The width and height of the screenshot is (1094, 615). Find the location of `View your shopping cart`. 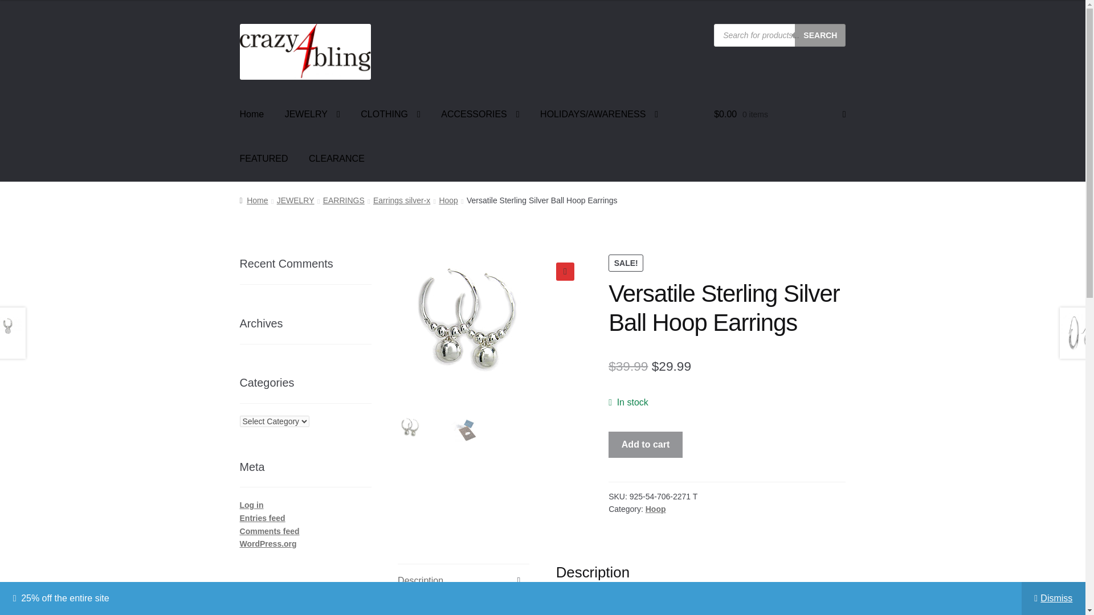

View your shopping cart is located at coordinates (779, 114).